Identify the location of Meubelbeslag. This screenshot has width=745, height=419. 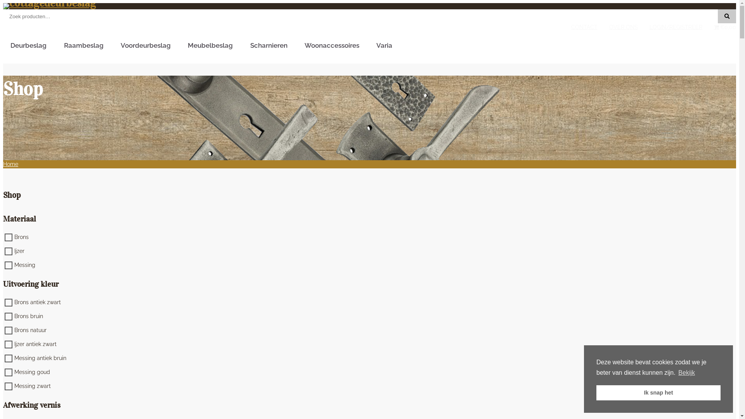
(211, 47).